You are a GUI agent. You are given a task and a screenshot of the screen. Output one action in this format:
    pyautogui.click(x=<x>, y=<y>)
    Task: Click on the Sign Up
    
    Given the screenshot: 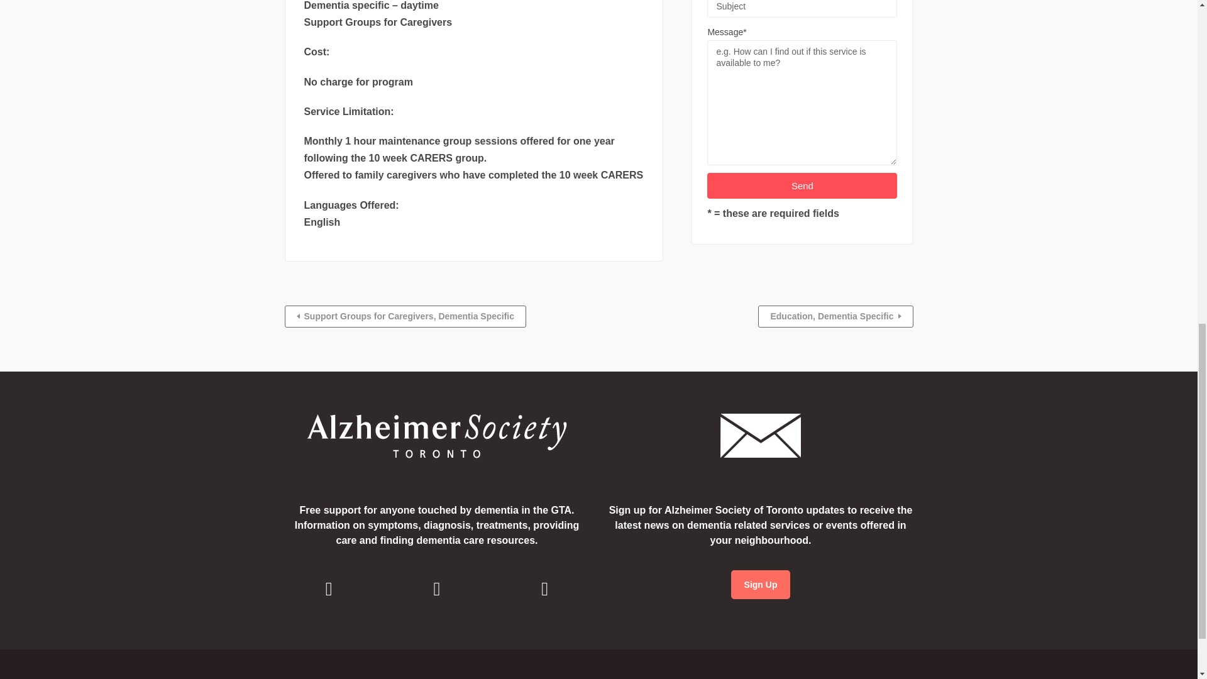 What is the action you would take?
    pyautogui.click(x=761, y=585)
    